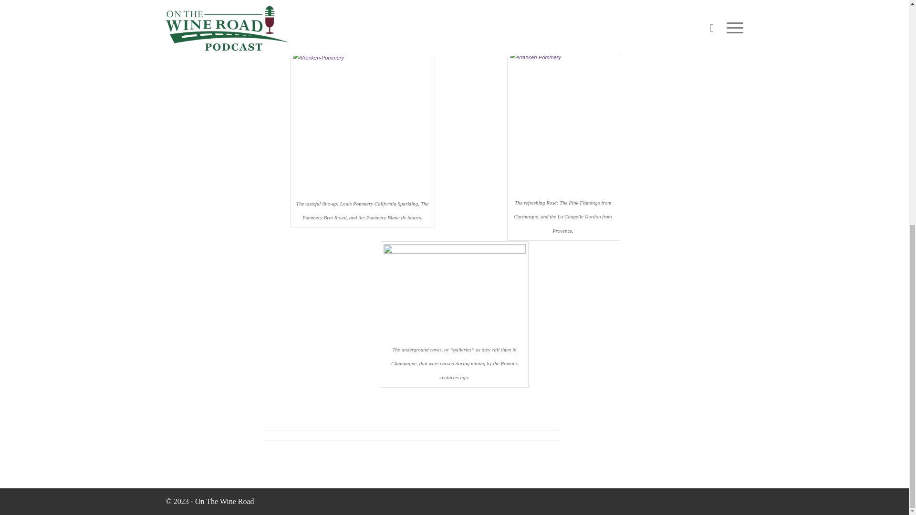 Image resolution: width=916 pixels, height=515 pixels. What do you see at coordinates (462, 0) in the screenshot?
I see `Vranken-Pommery` at bounding box center [462, 0].